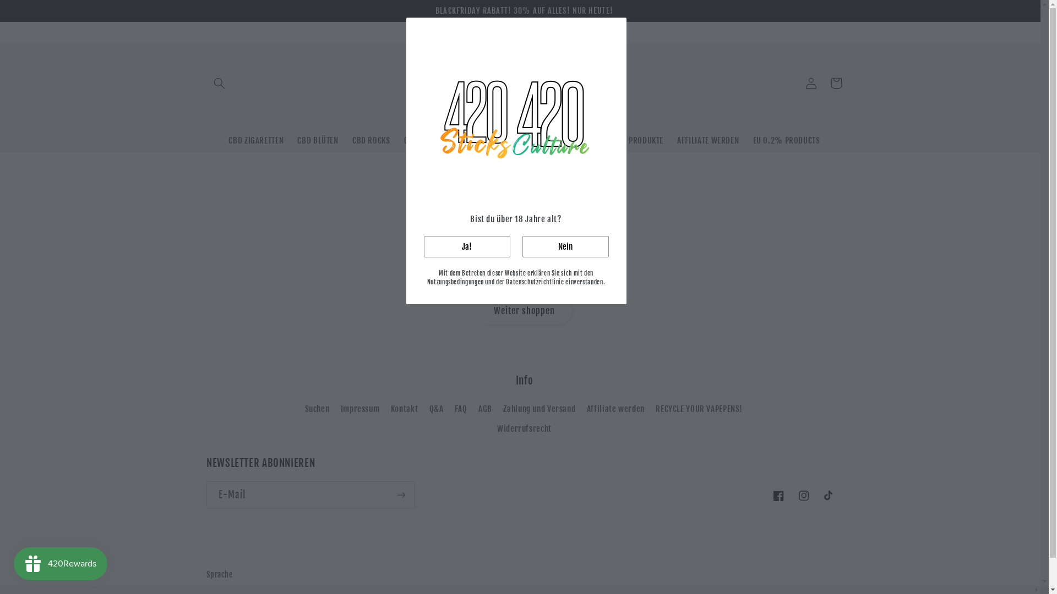  I want to click on RECYCLE YOUR VAPEPENS!, so click(699, 409).